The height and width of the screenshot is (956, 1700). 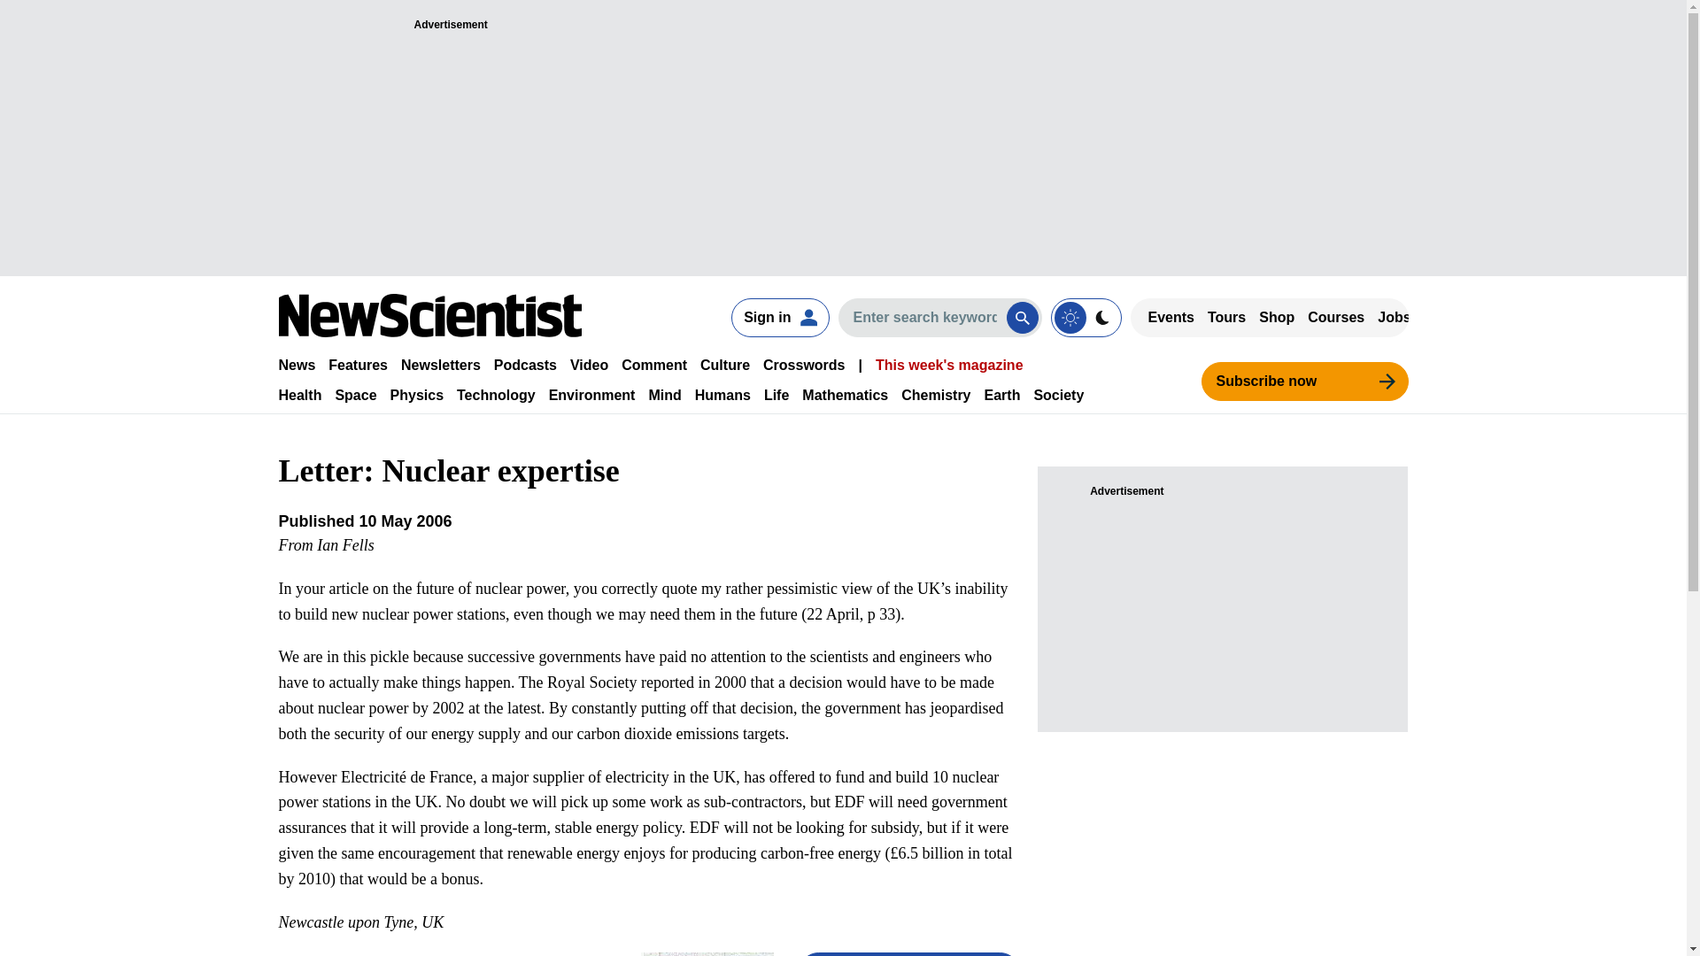 I want to click on Link to the homepage, so click(x=429, y=315).